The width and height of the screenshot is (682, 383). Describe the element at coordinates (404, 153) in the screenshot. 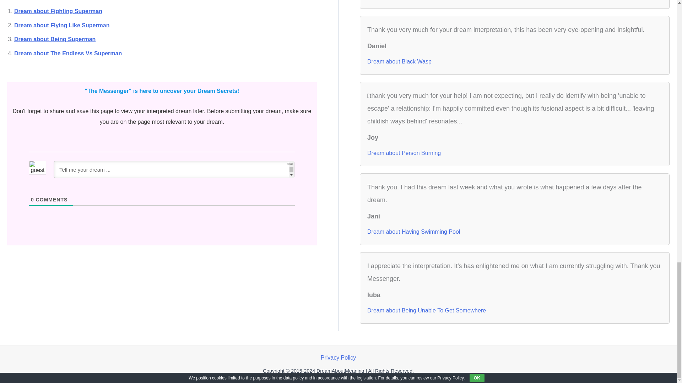

I see `Dream about Person Burning` at that location.